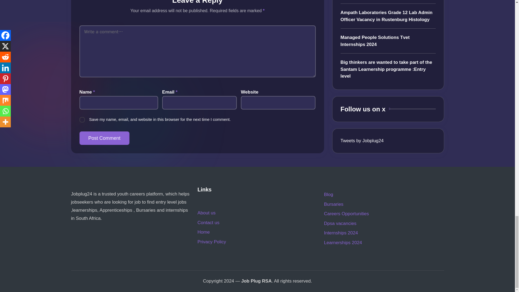 The image size is (519, 292). I want to click on yes, so click(82, 120).